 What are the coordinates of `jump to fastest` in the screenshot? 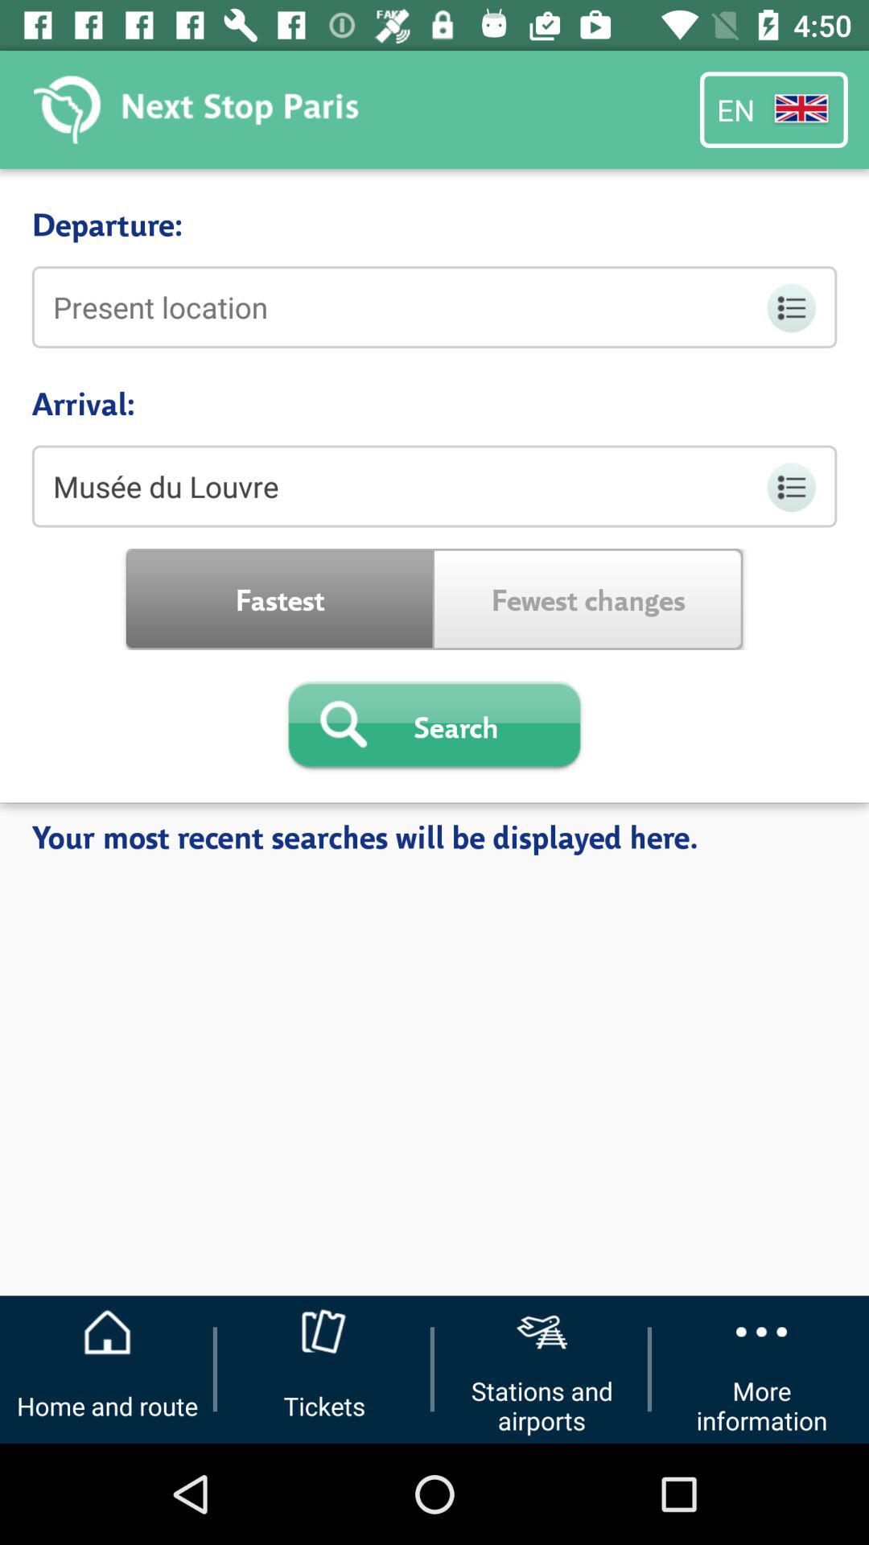 It's located at (280, 599).